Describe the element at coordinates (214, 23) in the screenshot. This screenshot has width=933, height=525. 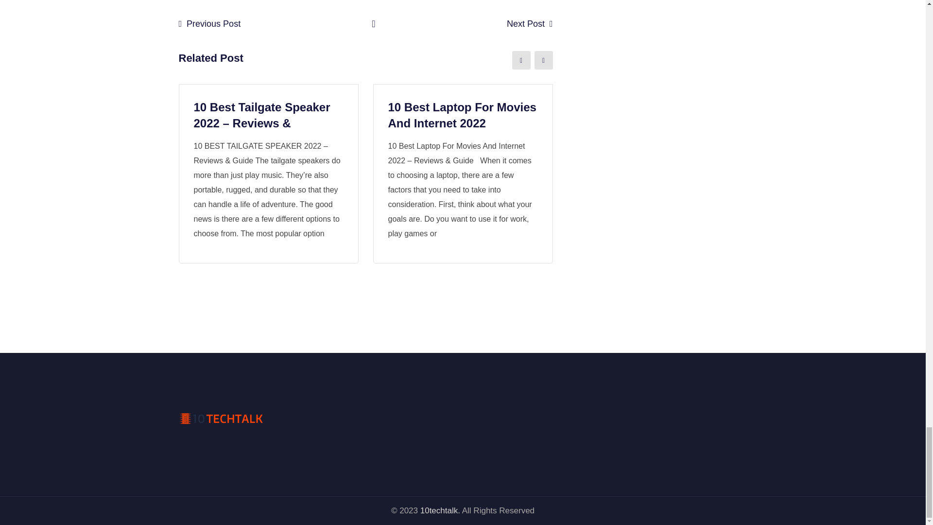
I see `Previous Post` at that location.